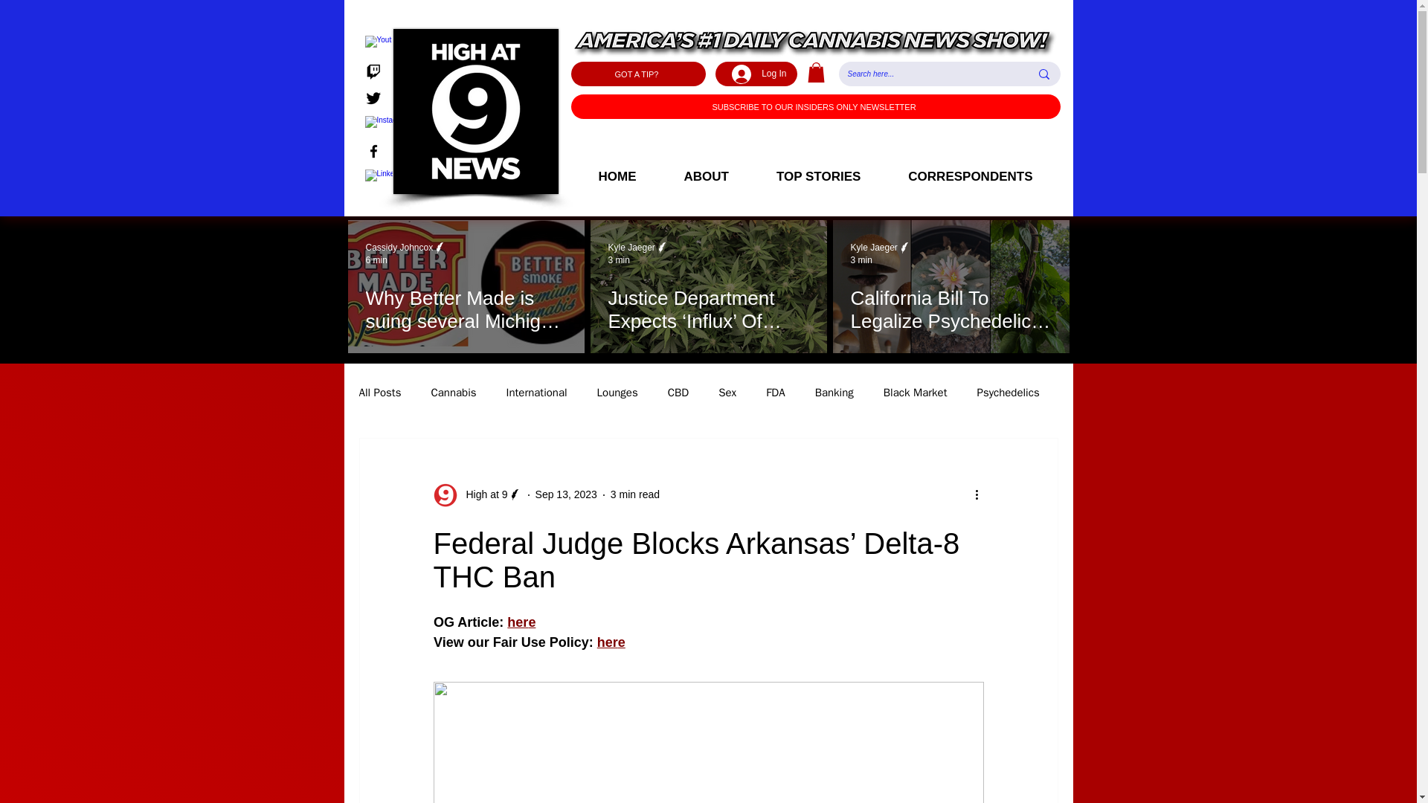 Image resolution: width=1428 pixels, height=803 pixels. Describe the element at coordinates (818, 177) in the screenshot. I see `TOP STORIES` at that location.